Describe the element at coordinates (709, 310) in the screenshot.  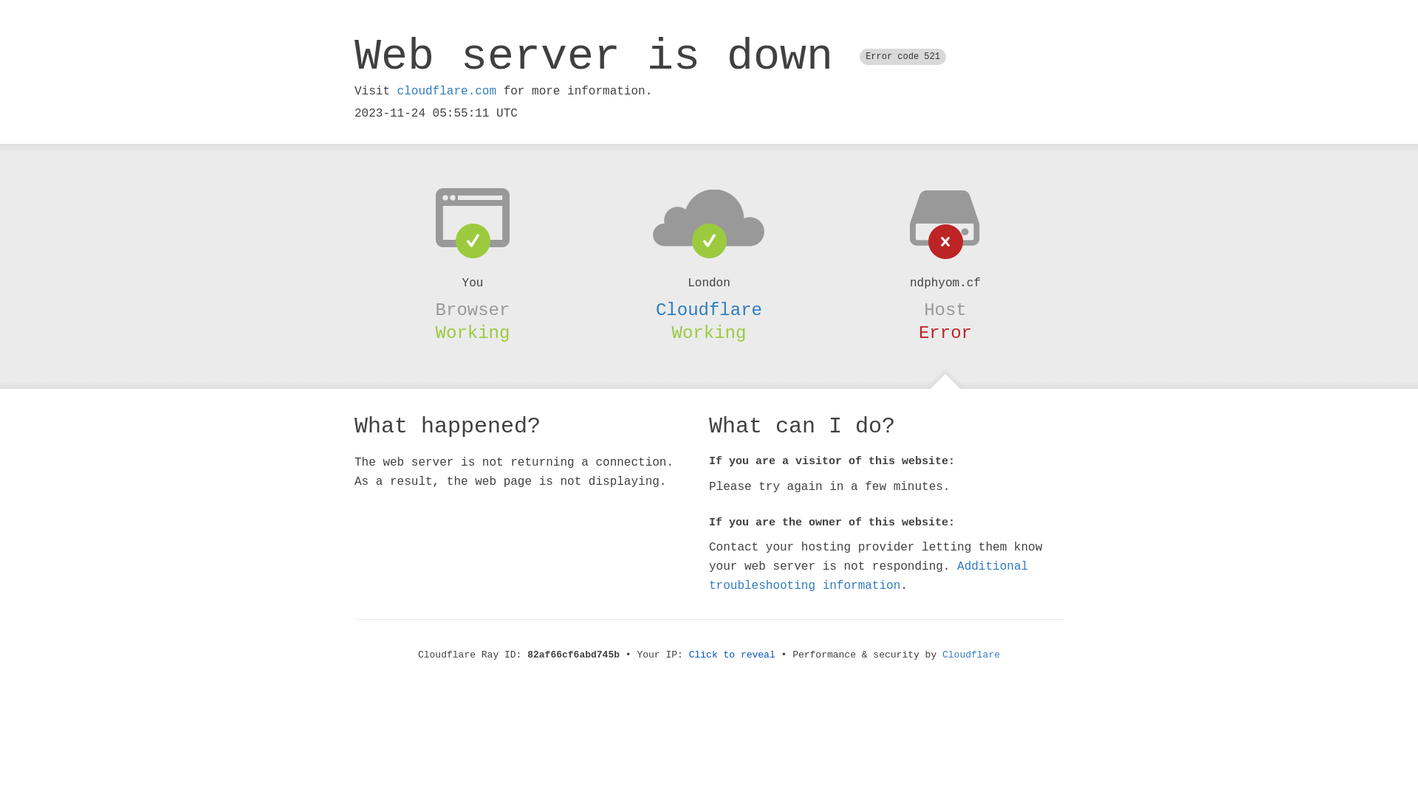
I see `Cloudflare` at that location.